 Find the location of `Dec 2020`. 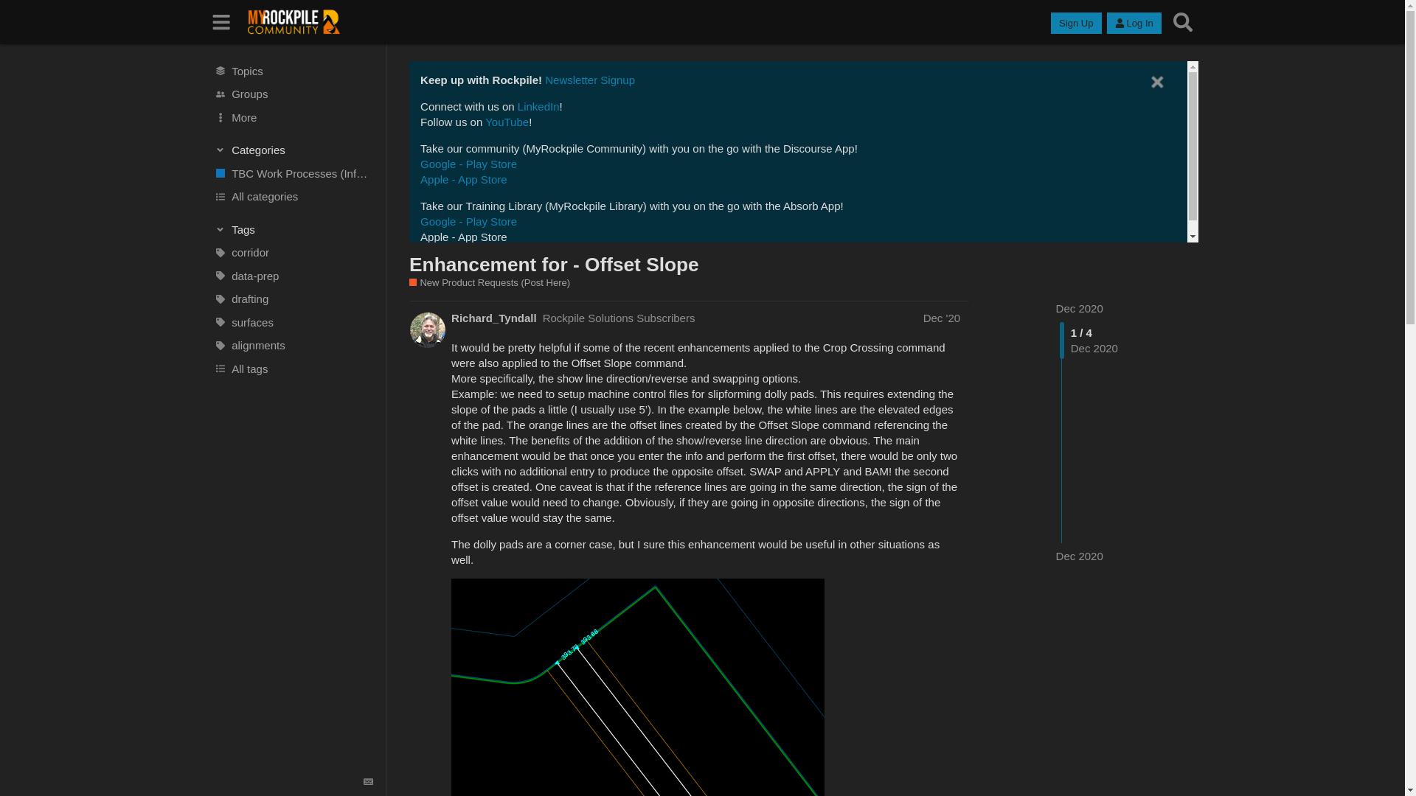

Dec 2020 is located at coordinates (1080, 308).